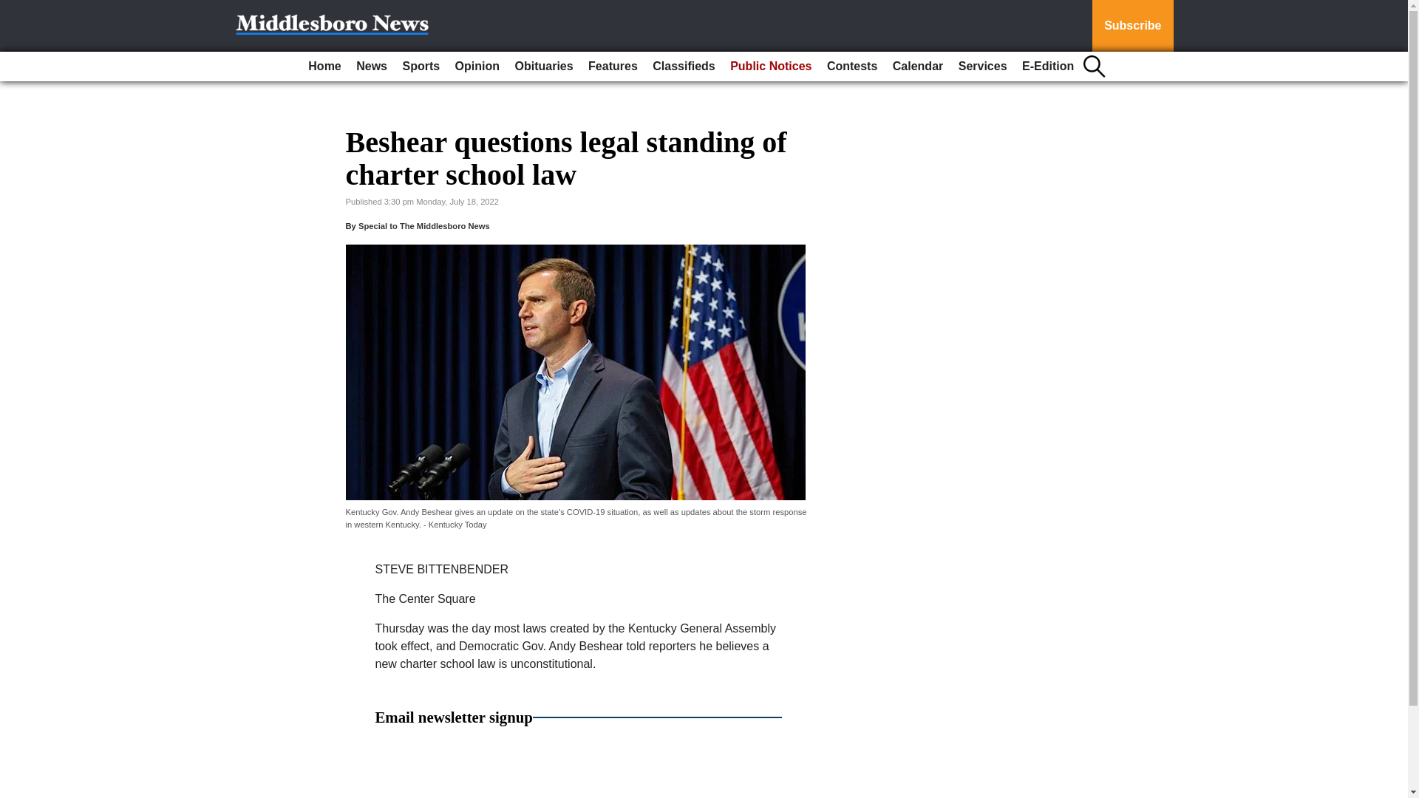 This screenshot has height=798, width=1419. What do you see at coordinates (371, 66) in the screenshot?
I see `News` at bounding box center [371, 66].